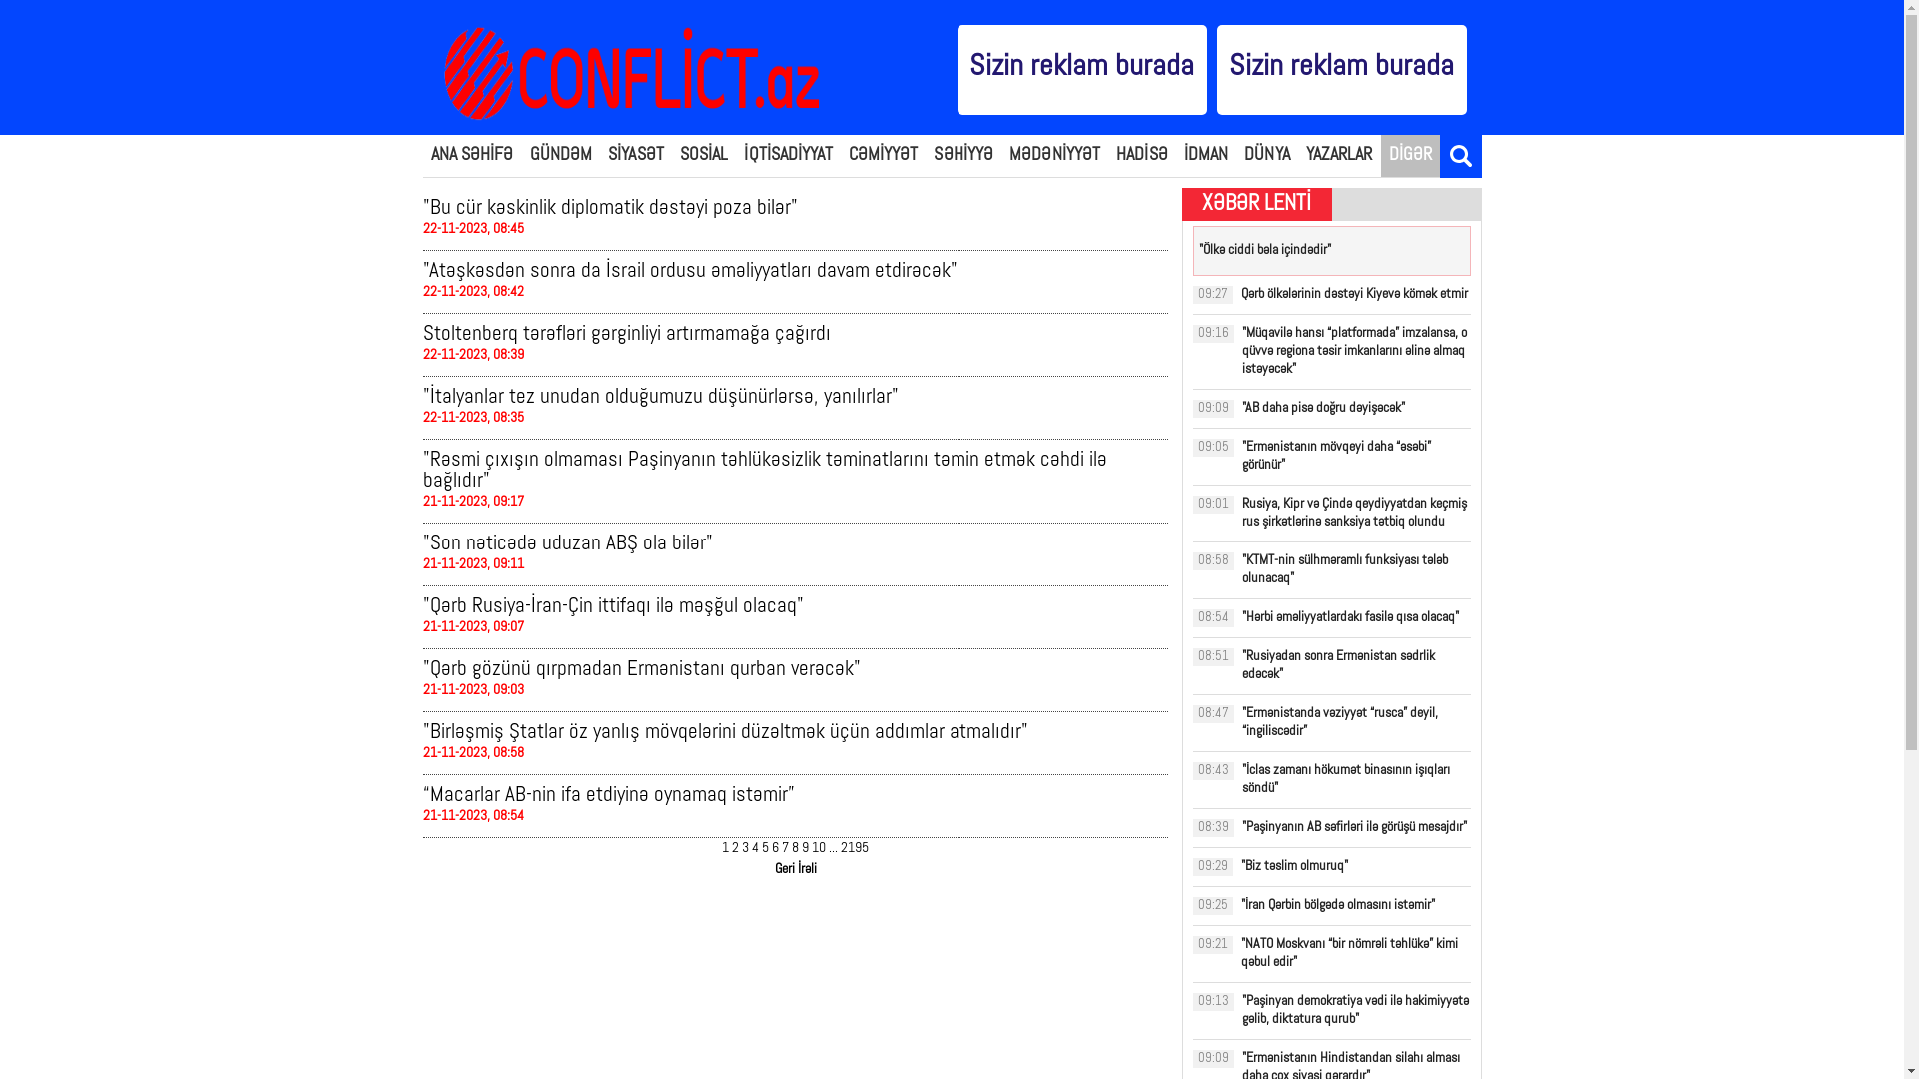  What do you see at coordinates (1339, 156) in the screenshot?
I see `YAZARLAR` at bounding box center [1339, 156].